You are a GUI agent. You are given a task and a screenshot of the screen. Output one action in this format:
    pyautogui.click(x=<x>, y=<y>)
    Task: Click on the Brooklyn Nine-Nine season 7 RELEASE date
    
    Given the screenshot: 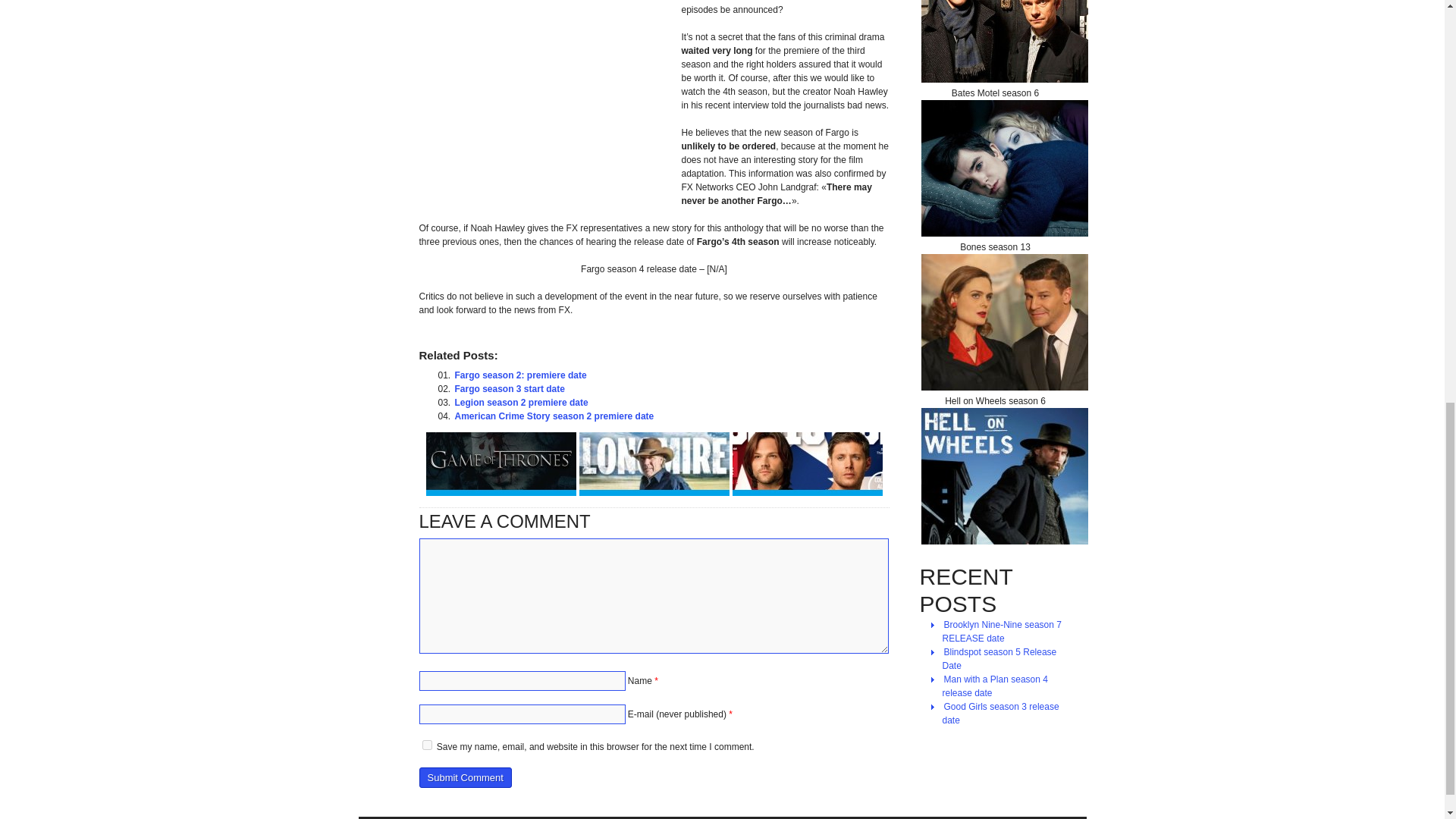 What is the action you would take?
    pyautogui.click(x=1001, y=632)
    